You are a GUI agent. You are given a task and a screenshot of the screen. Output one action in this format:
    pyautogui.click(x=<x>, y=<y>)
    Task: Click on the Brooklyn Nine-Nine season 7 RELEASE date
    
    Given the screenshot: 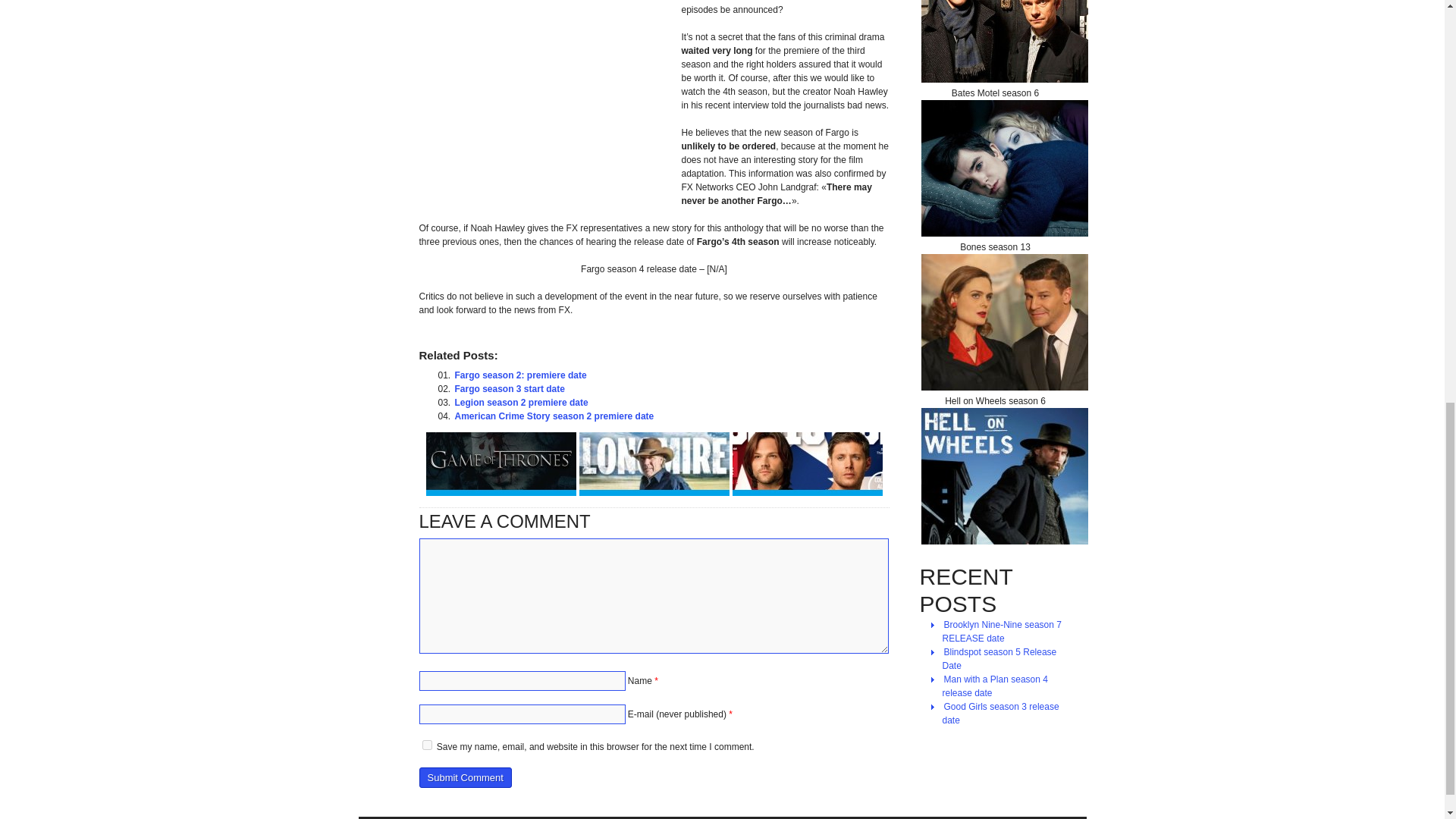 What is the action you would take?
    pyautogui.click(x=1001, y=632)
    